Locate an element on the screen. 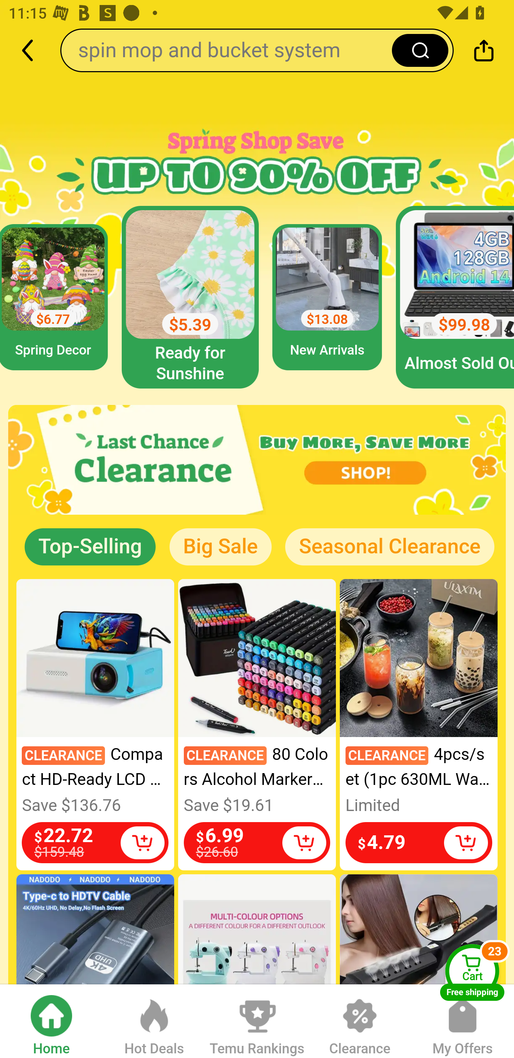 The image size is (514, 1058). Cart Free shipping Cart is located at coordinates (472, 972).